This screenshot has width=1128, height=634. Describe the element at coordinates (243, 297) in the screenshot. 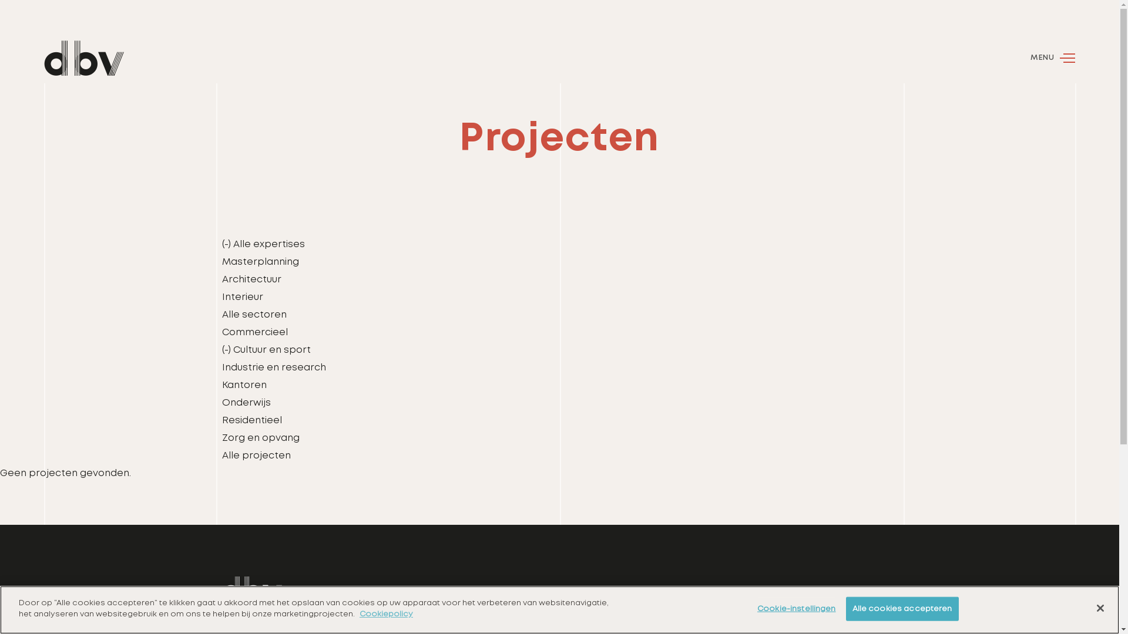

I see `Interieur` at that location.